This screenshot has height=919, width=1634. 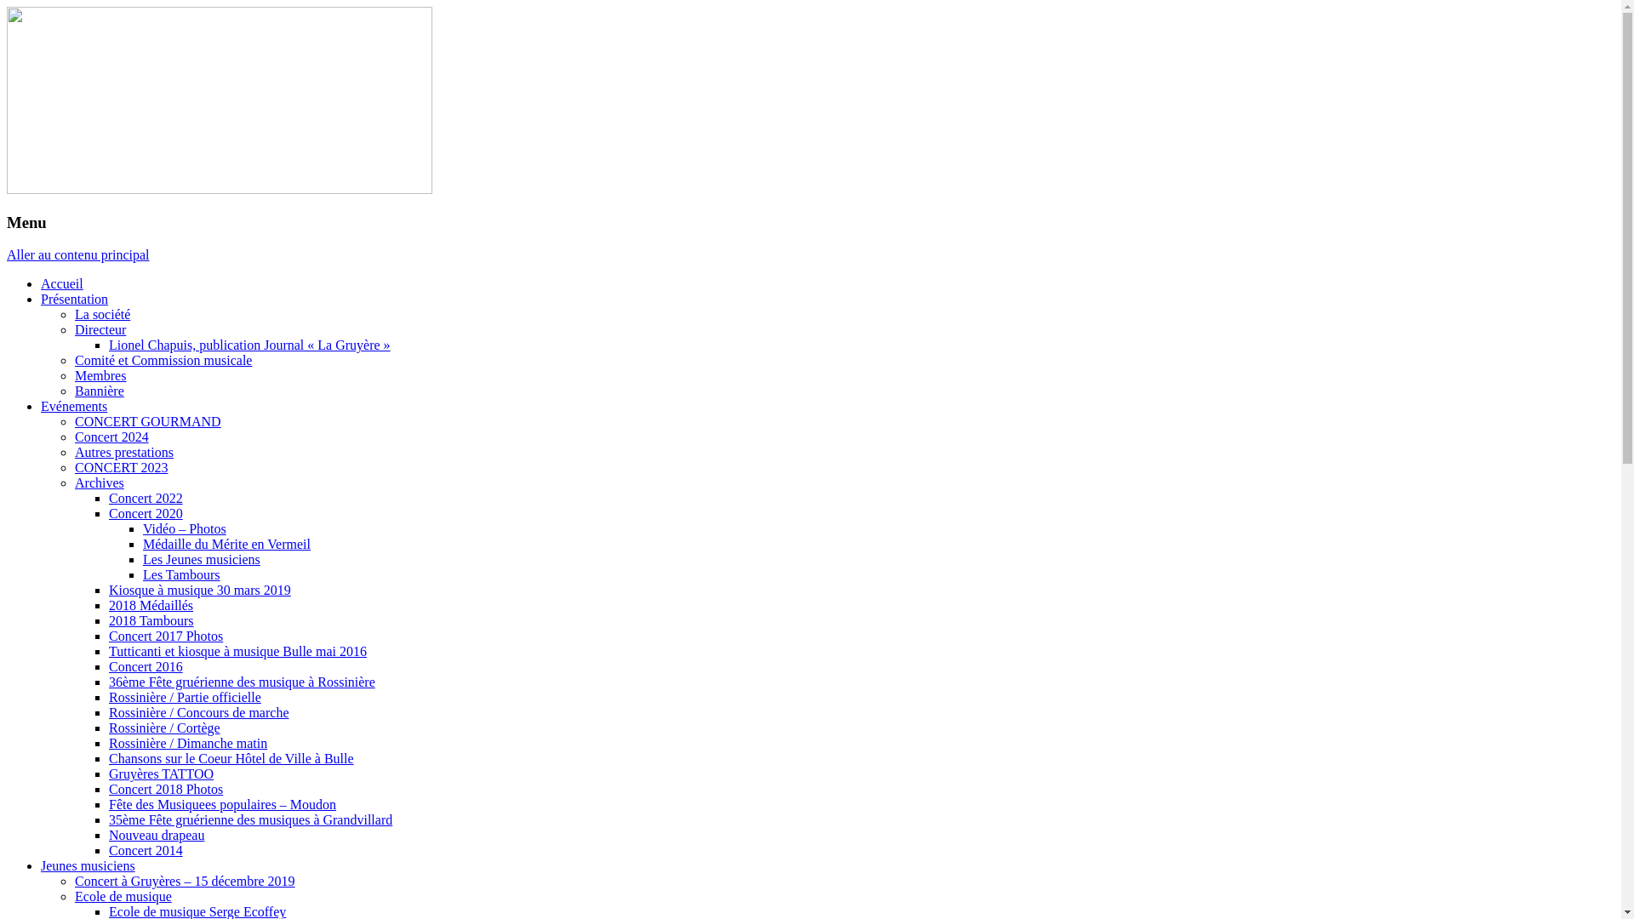 I want to click on Nouveau drapeau, so click(x=157, y=836).